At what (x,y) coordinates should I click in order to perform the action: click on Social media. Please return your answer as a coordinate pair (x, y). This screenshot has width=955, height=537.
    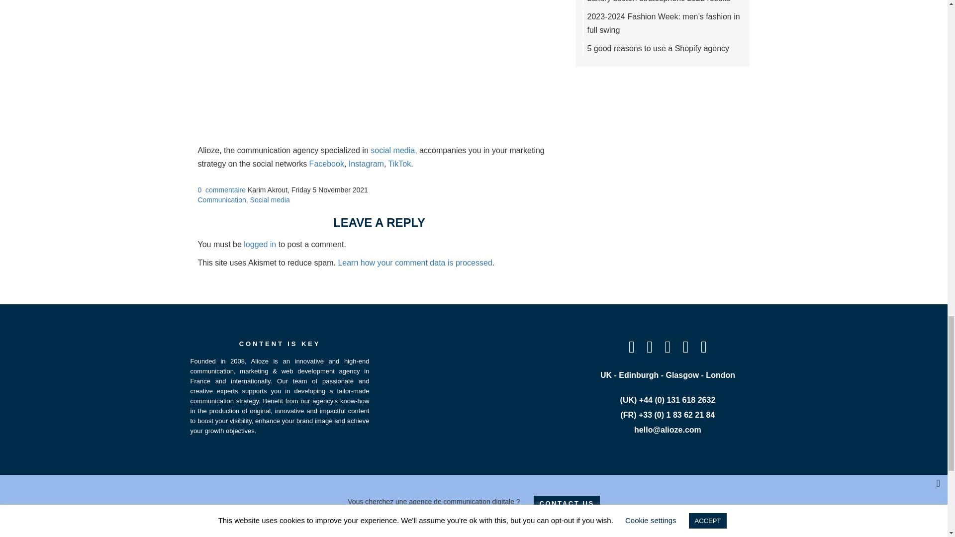
    Looking at the image, I should click on (270, 200).